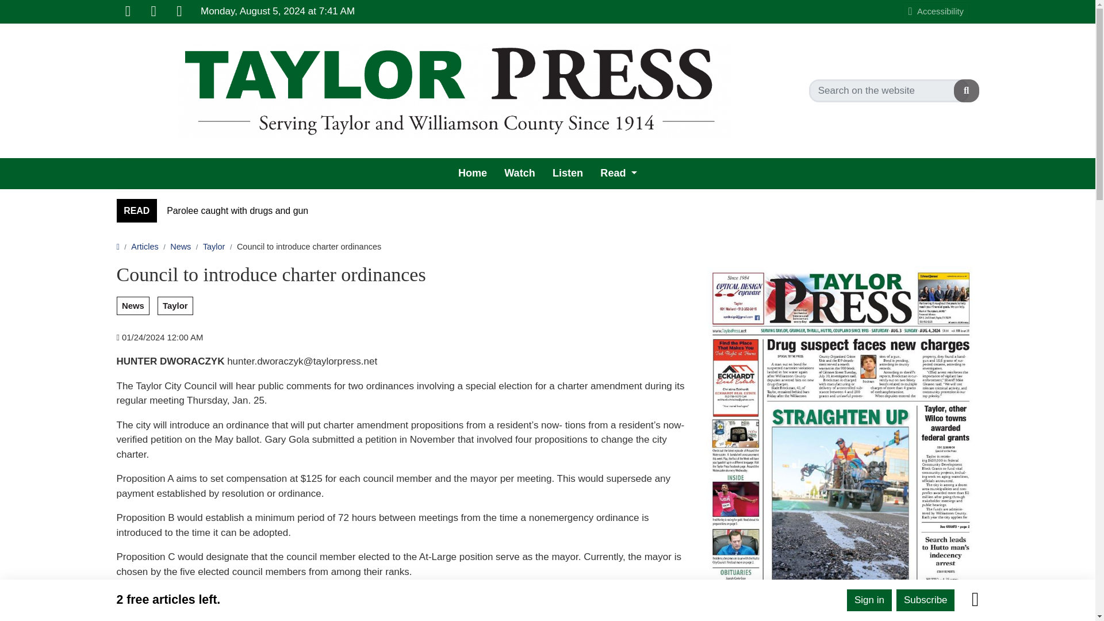  What do you see at coordinates (179, 11) in the screenshot?
I see `Go to RSS` at bounding box center [179, 11].